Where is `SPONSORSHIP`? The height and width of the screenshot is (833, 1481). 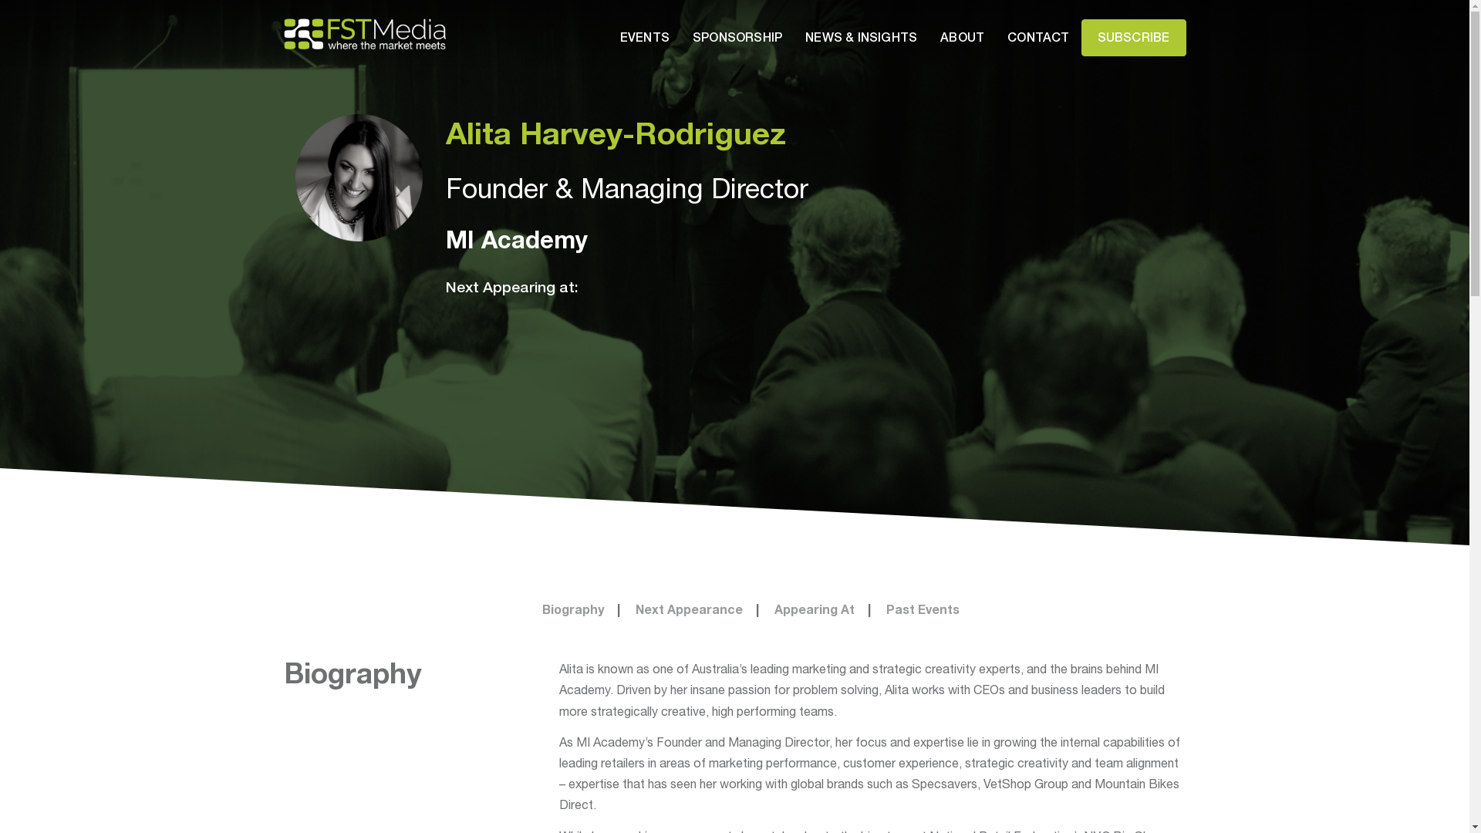 SPONSORSHIP is located at coordinates (737, 37).